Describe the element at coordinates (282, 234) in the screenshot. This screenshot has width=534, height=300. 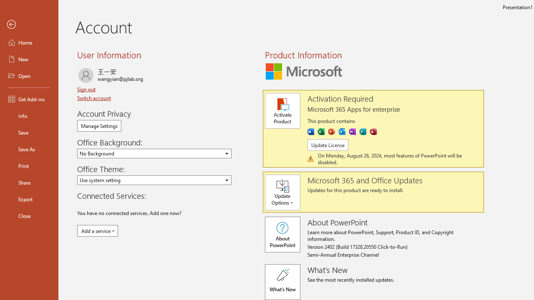
I see `About PowerPoint` at that location.